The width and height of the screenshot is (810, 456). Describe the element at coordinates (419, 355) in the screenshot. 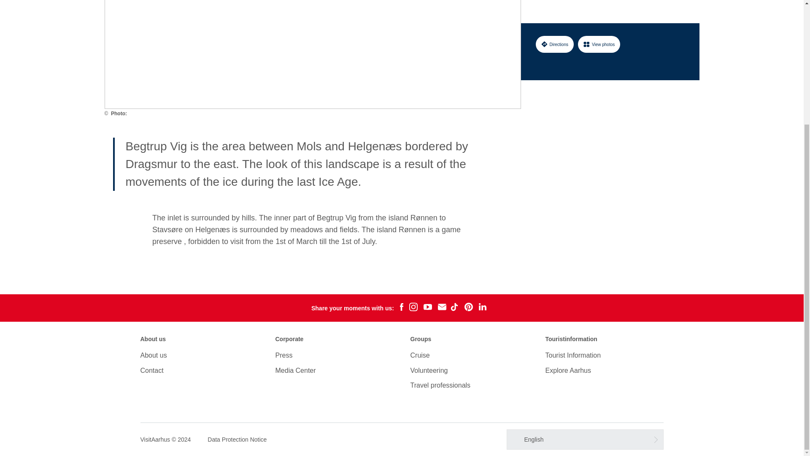

I see `Cruise` at that location.